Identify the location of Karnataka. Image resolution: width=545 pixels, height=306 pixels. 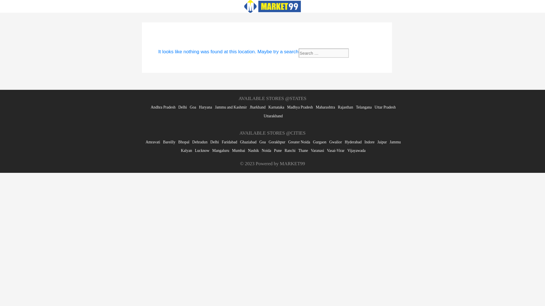
(276, 107).